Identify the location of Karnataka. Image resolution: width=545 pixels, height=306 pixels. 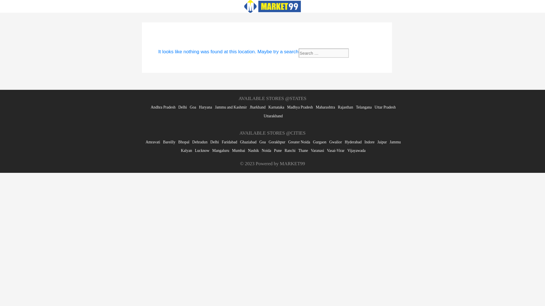
(276, 107).